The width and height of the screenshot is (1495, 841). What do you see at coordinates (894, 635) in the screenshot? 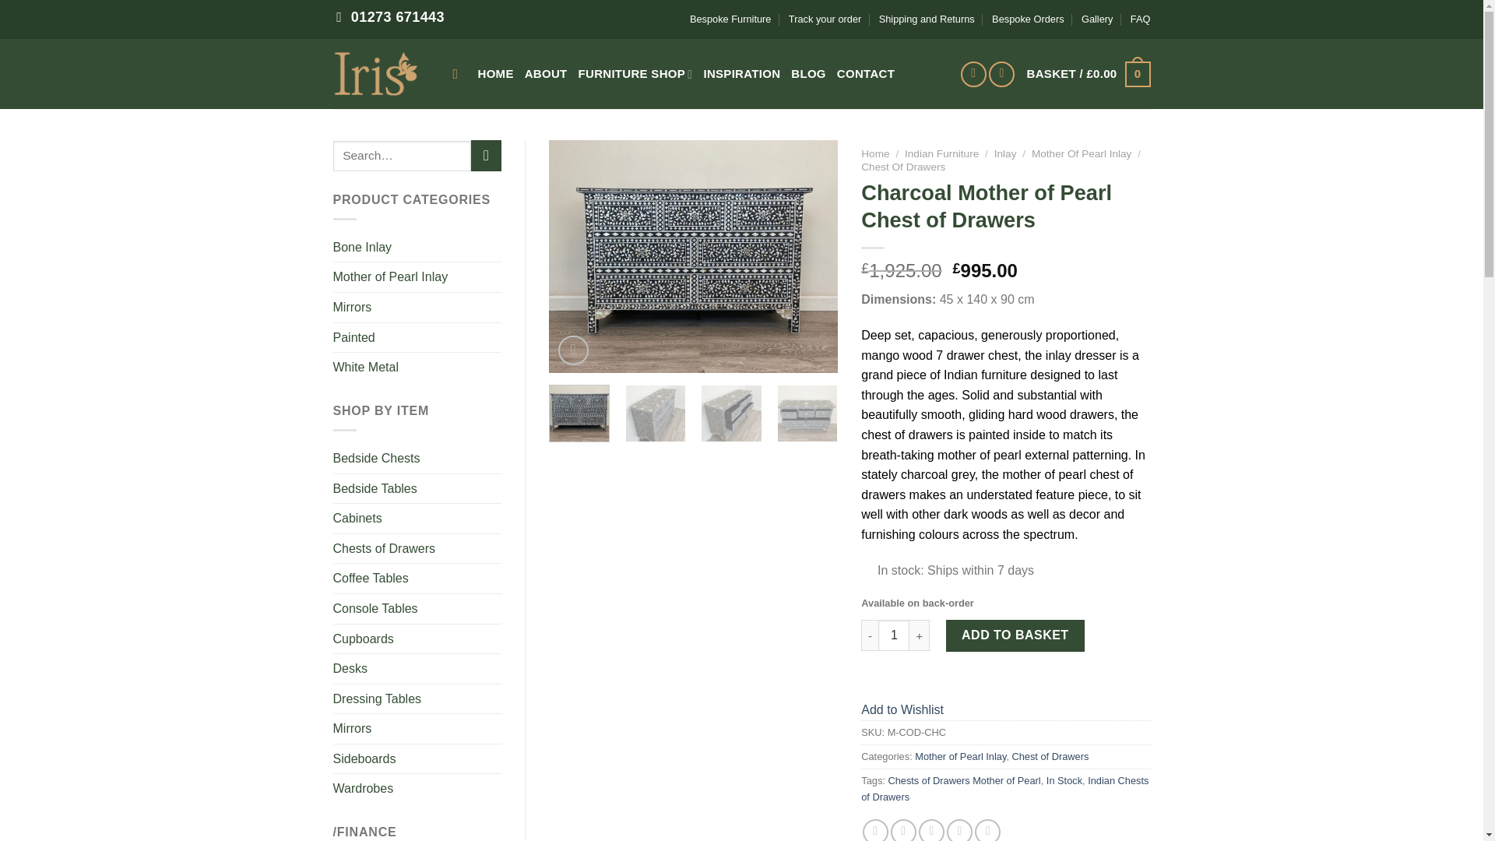
I see `1` at bounding box center [894, 635].